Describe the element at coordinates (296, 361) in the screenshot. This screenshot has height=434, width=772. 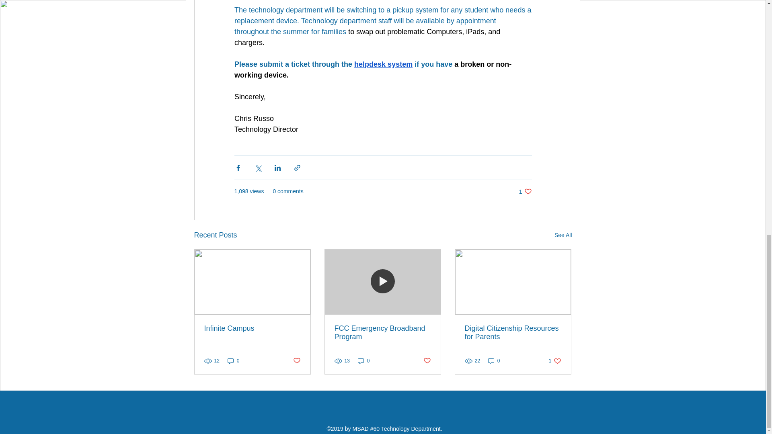
I see `0` at that location.